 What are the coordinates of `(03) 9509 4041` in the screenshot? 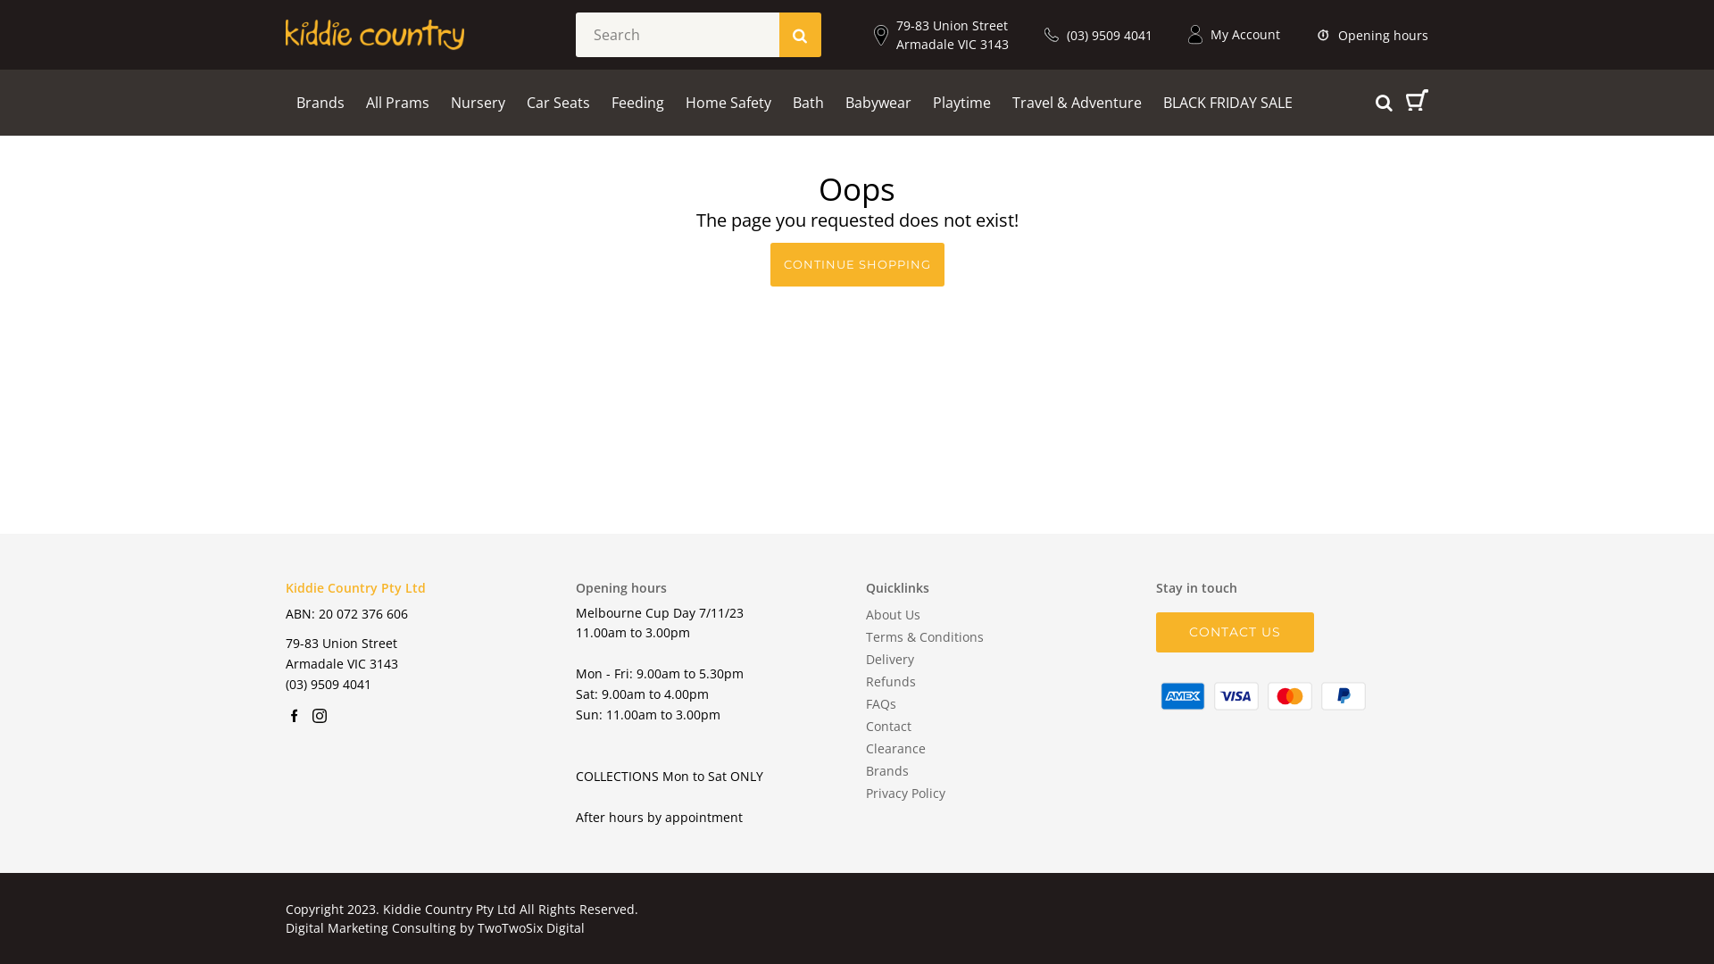 It's located at (1098, 34).